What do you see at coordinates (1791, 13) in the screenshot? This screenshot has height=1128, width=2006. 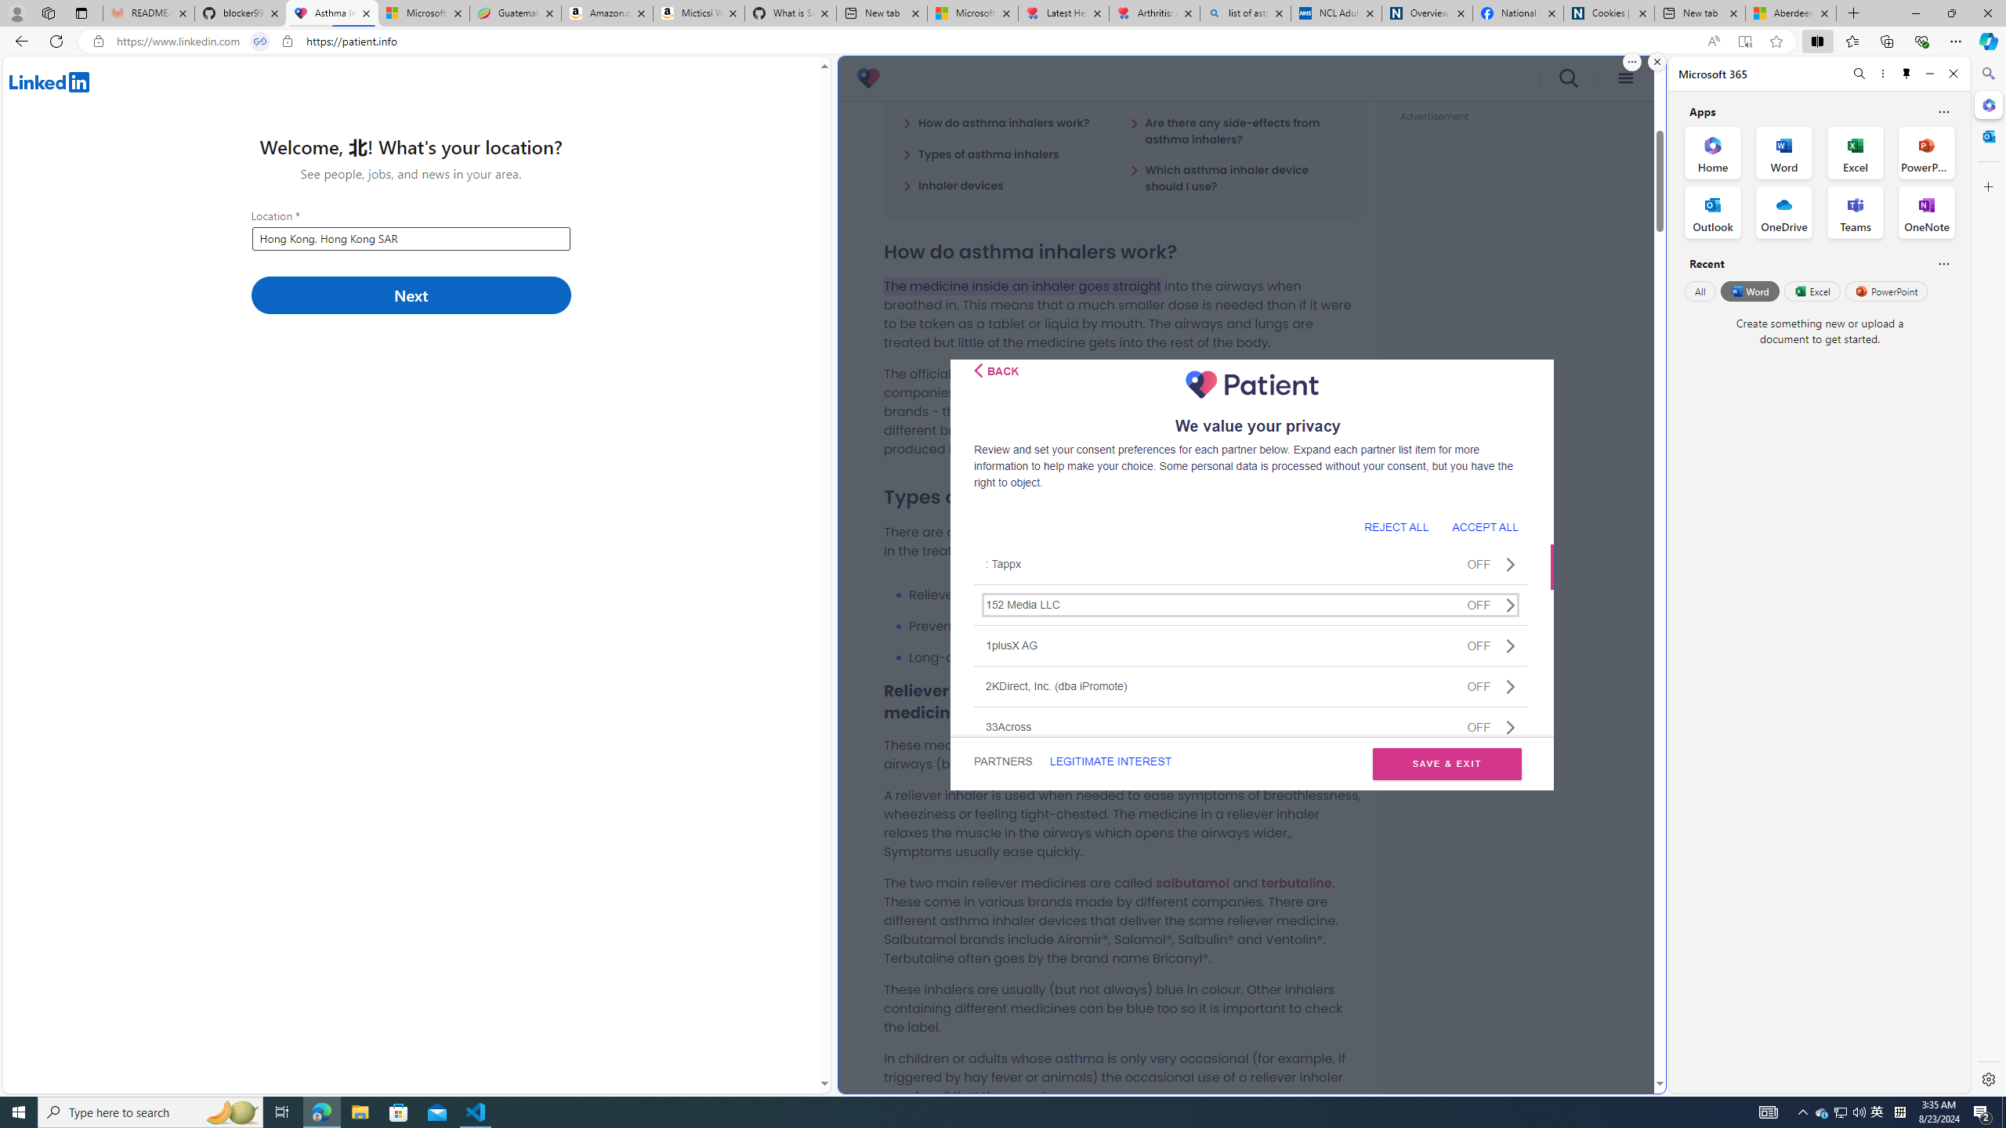 I see `Aberdeen, Hong Kong SAR hourly forecast | Microsoft Weather` at bounding box center [1791, 13].